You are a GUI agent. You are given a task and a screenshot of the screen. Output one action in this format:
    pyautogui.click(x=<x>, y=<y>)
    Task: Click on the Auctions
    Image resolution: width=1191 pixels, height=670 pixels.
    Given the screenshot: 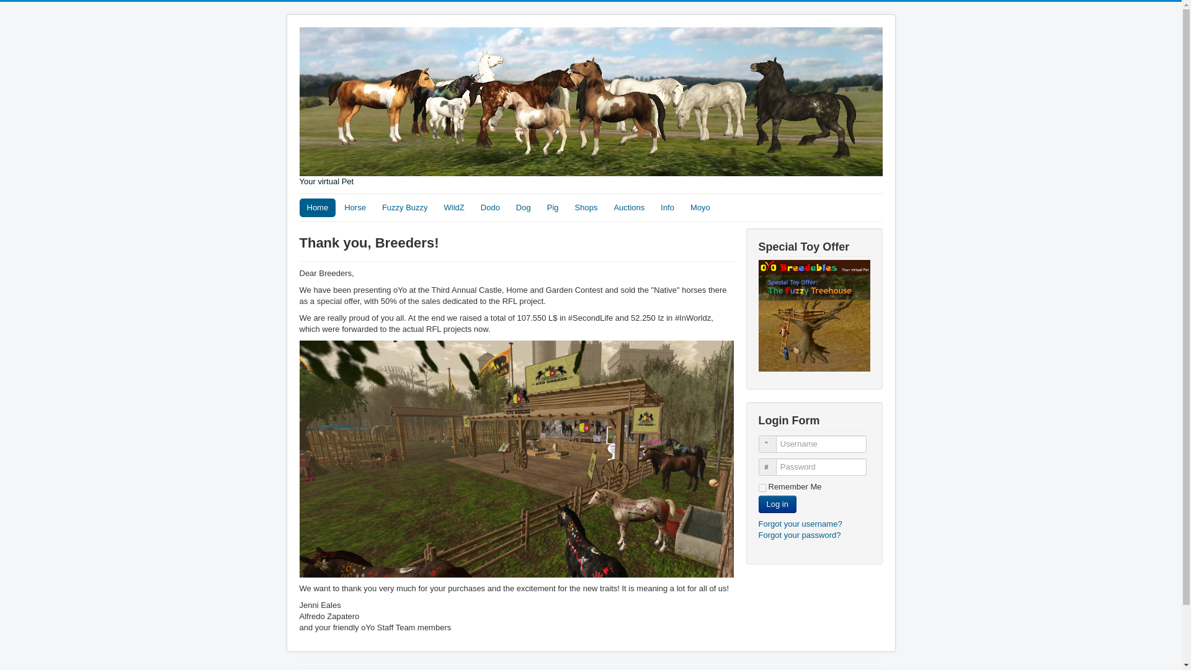 What is the action you would take?
    pyautogui.click(x=629, y=207)
    